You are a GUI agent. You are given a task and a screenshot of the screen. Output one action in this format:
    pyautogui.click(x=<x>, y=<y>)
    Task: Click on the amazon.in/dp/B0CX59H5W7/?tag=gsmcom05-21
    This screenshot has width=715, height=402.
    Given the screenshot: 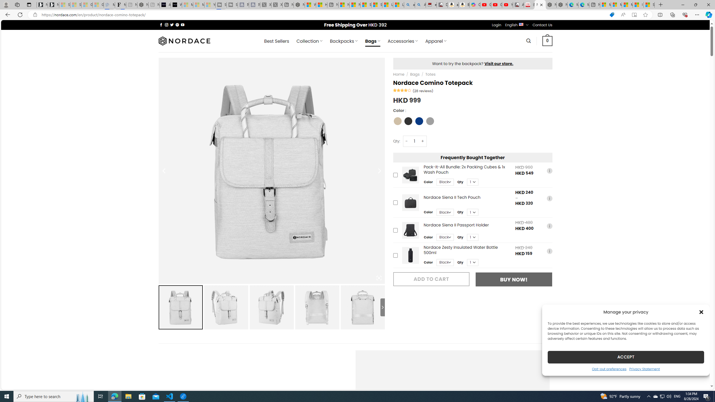 What is the action you would take?
    pyautogui.click(x=453, y=5)
    